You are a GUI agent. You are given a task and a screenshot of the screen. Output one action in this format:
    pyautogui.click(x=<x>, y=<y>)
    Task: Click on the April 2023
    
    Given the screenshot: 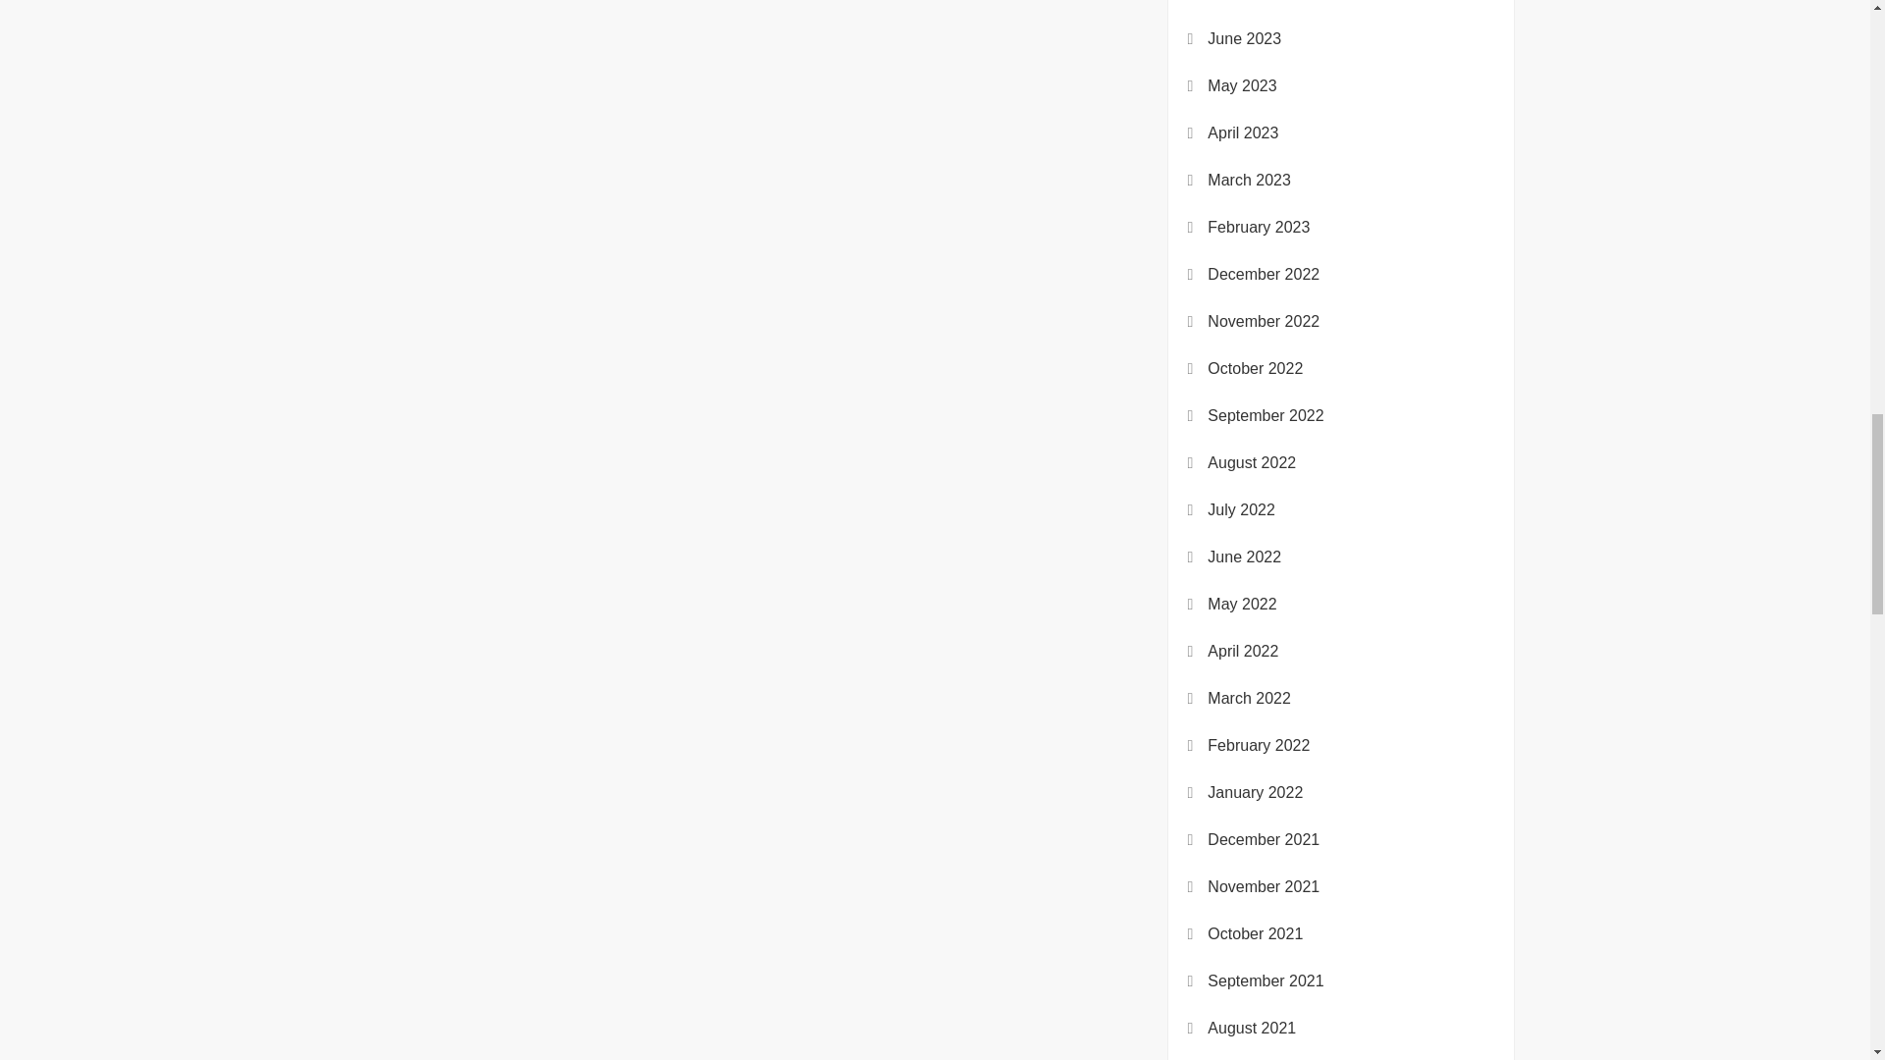 What is the action you would take?
    pyautogui.click(x=1243, y=133)
    